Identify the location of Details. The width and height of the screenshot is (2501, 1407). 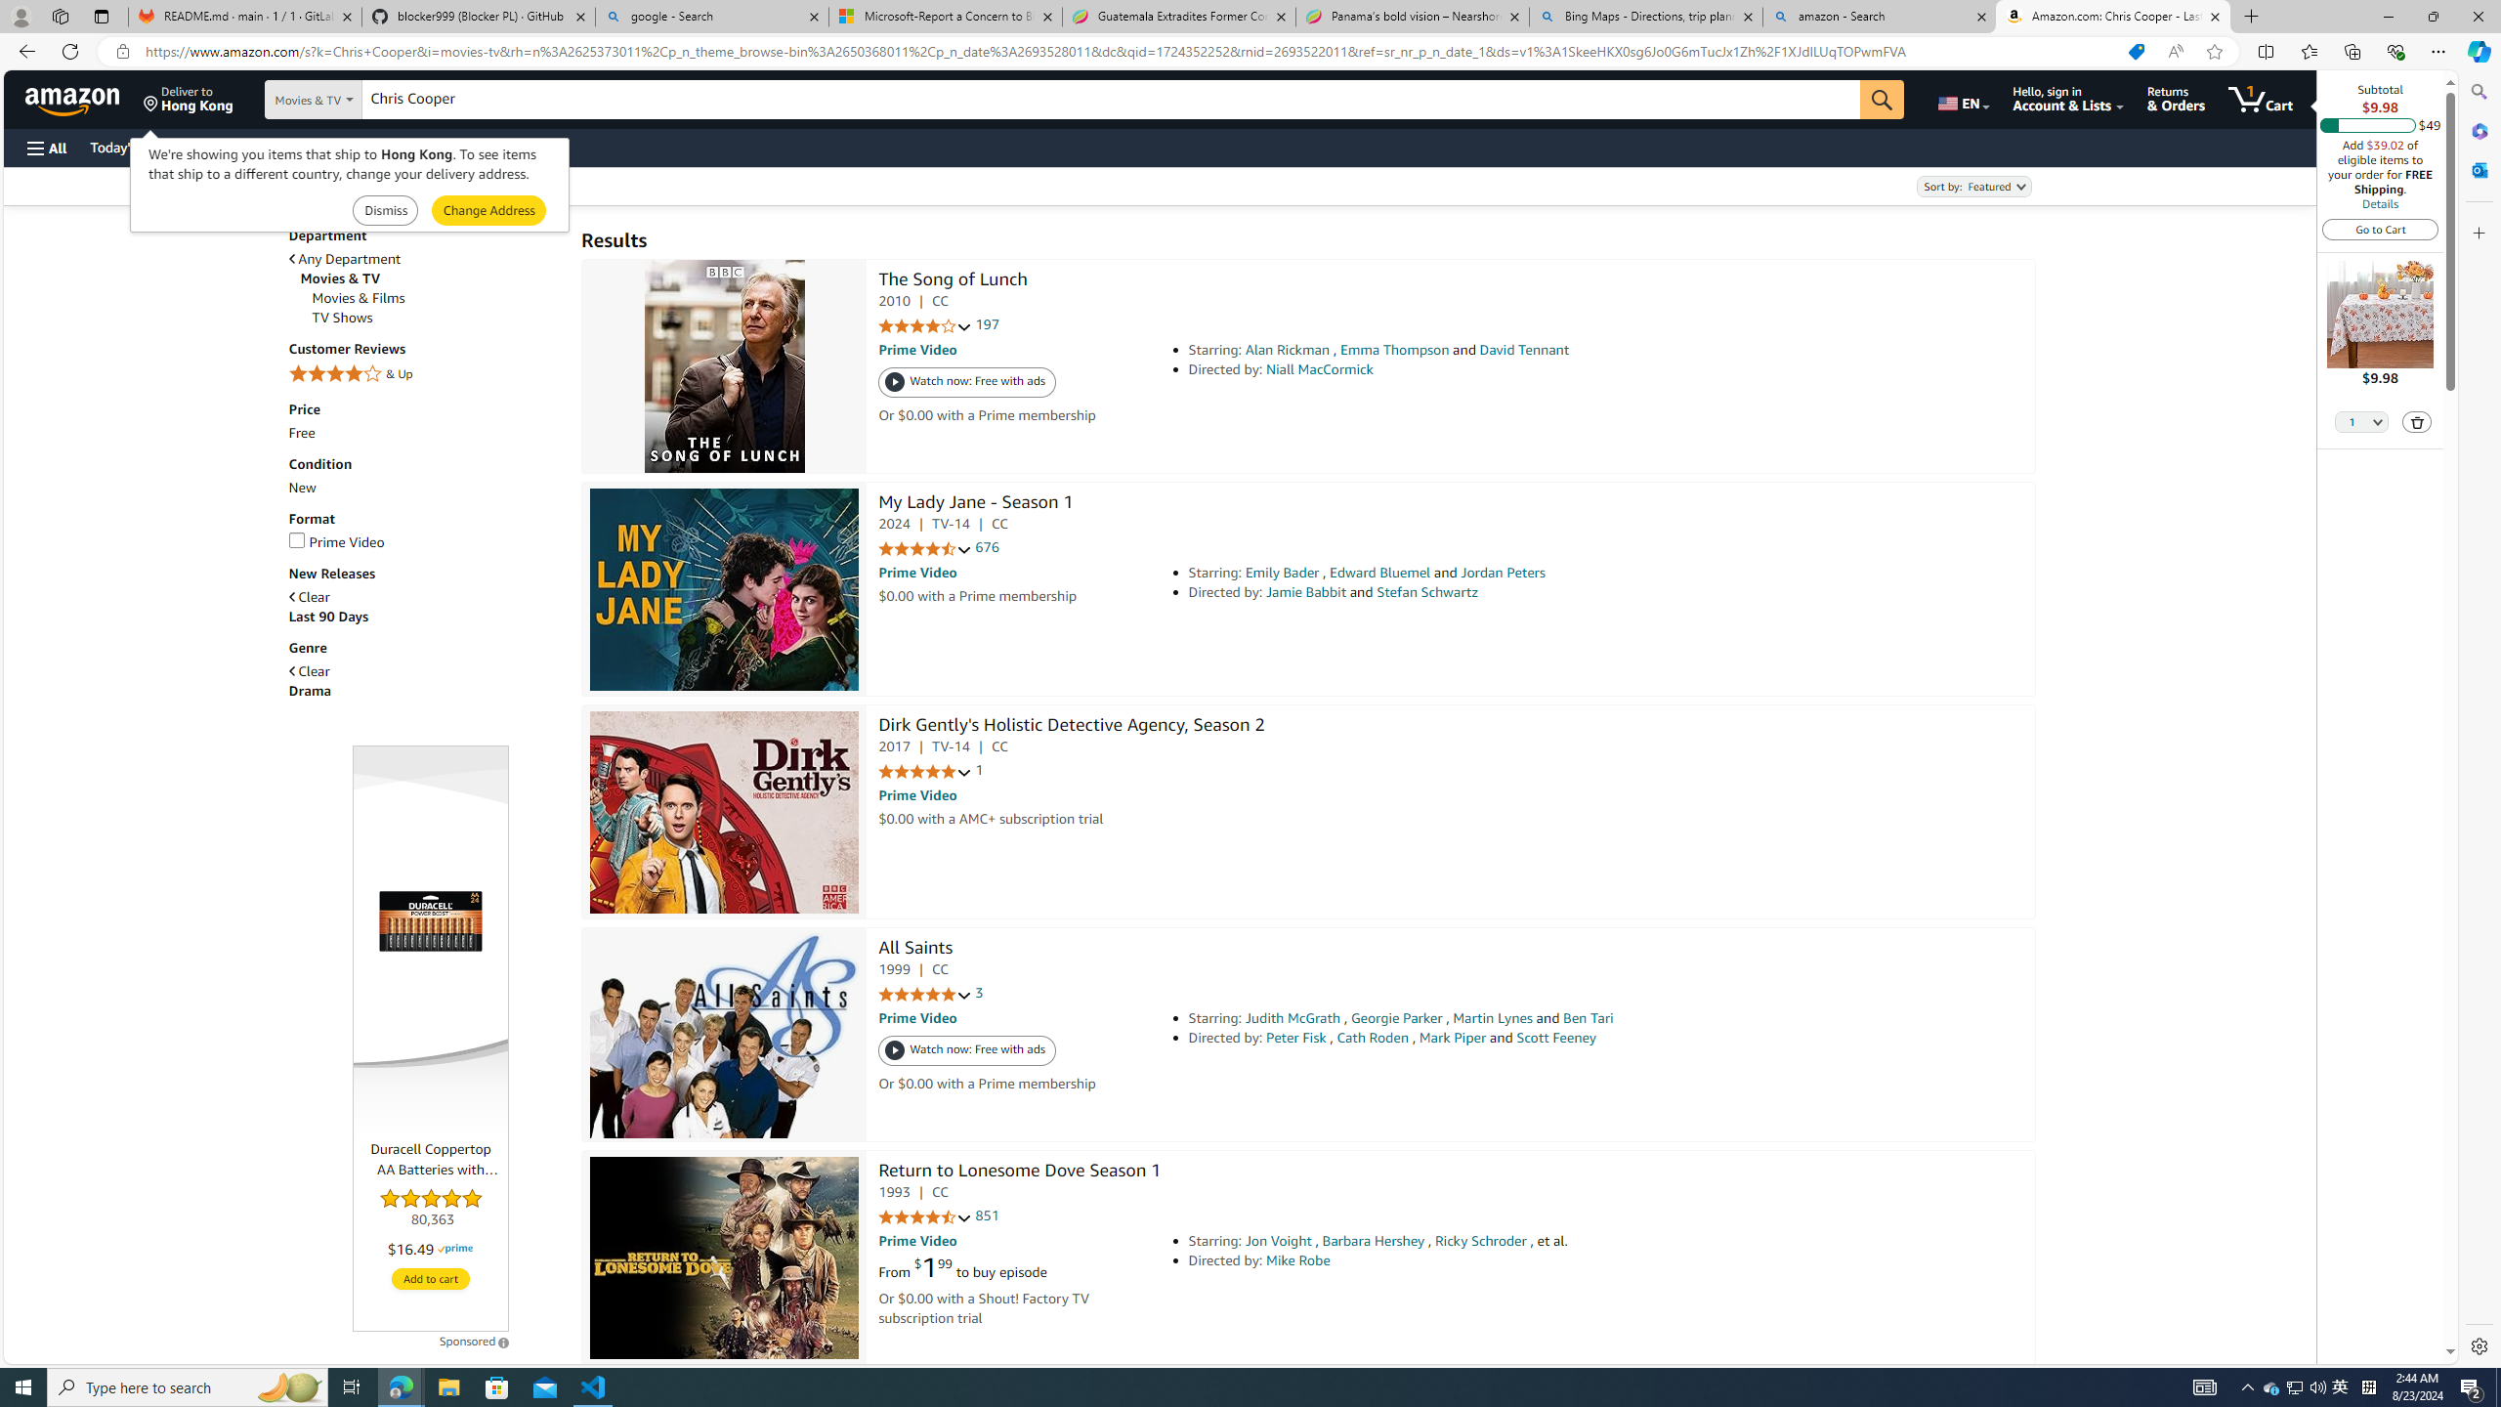
(2379, 203).